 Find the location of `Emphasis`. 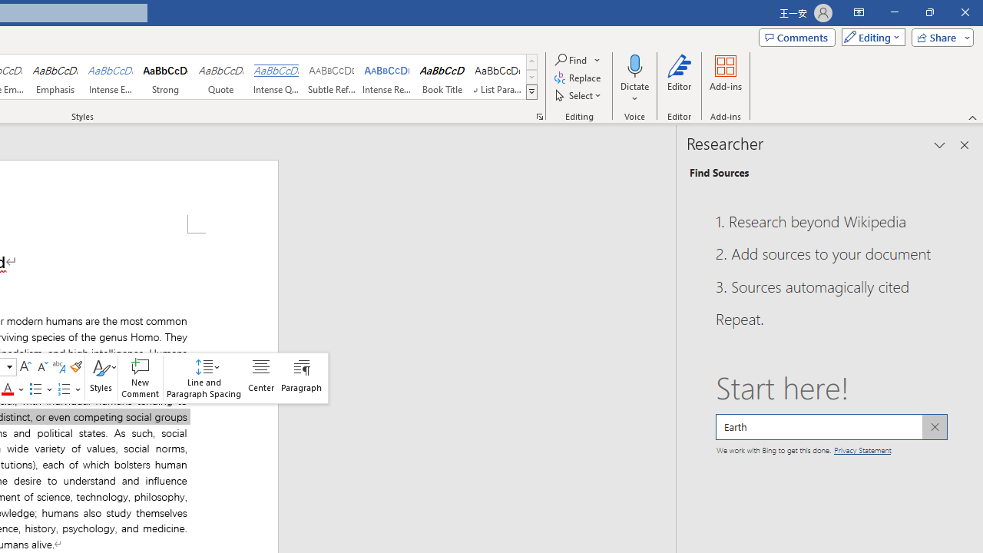

Emphasis is located at coordinates (55, 77).